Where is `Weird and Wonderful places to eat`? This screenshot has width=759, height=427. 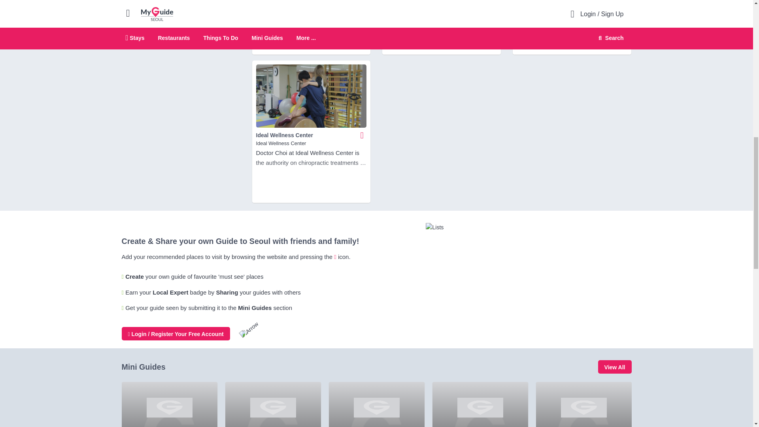
Weird and Wonderful places to eat is located at coordinates (480, 404).